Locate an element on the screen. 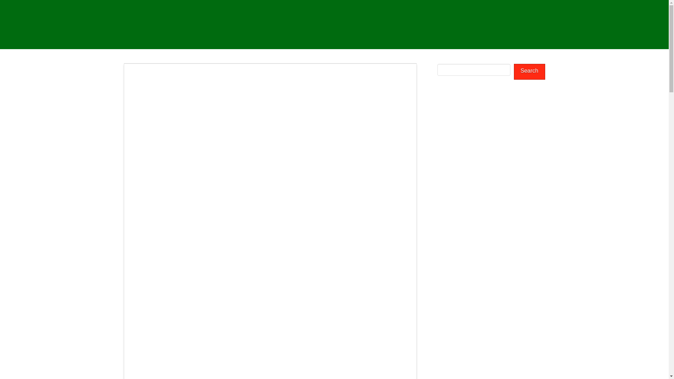 Image resolution: width=674 pixels, height=379 pixels. Search is located at coordinates (529, 72).